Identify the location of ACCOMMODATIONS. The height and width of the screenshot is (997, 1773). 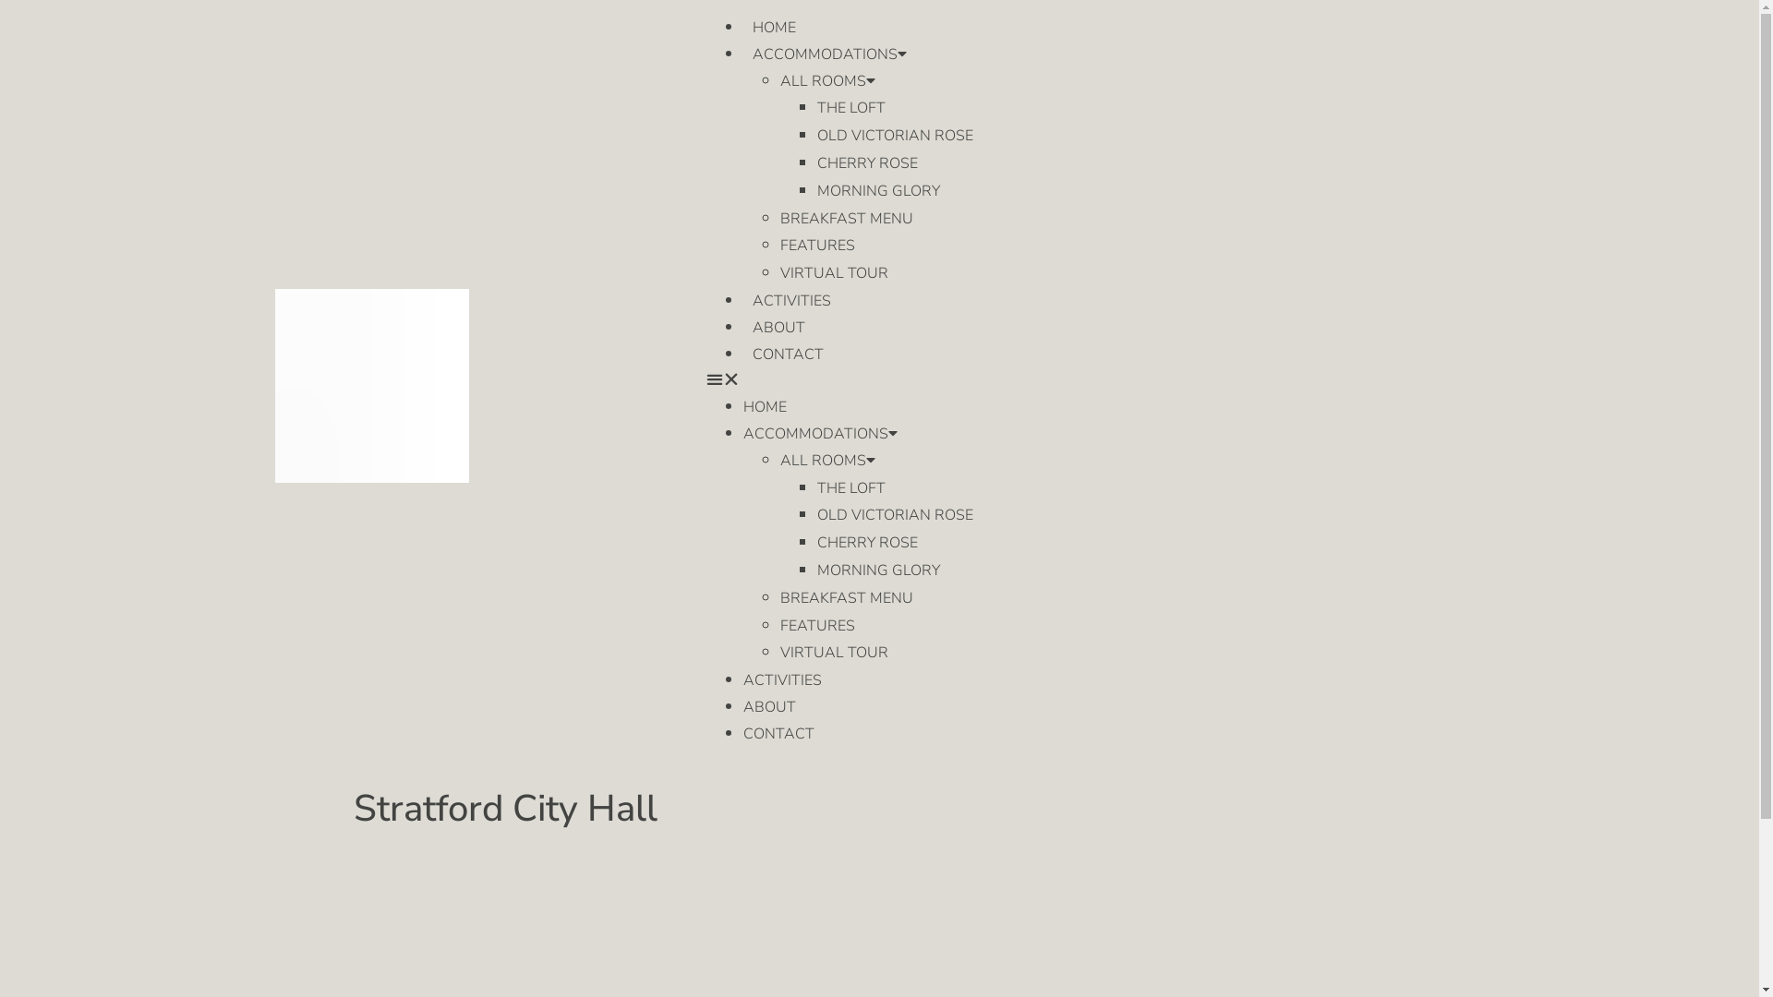
(820, 434).